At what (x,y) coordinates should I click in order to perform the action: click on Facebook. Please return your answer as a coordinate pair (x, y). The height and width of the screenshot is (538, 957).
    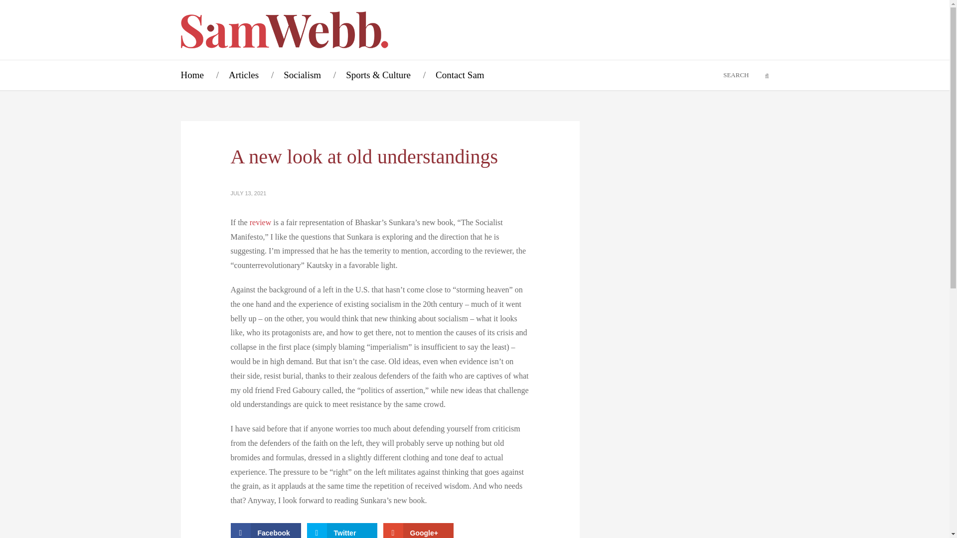
    Looking at the image, I should click on (265, 530).